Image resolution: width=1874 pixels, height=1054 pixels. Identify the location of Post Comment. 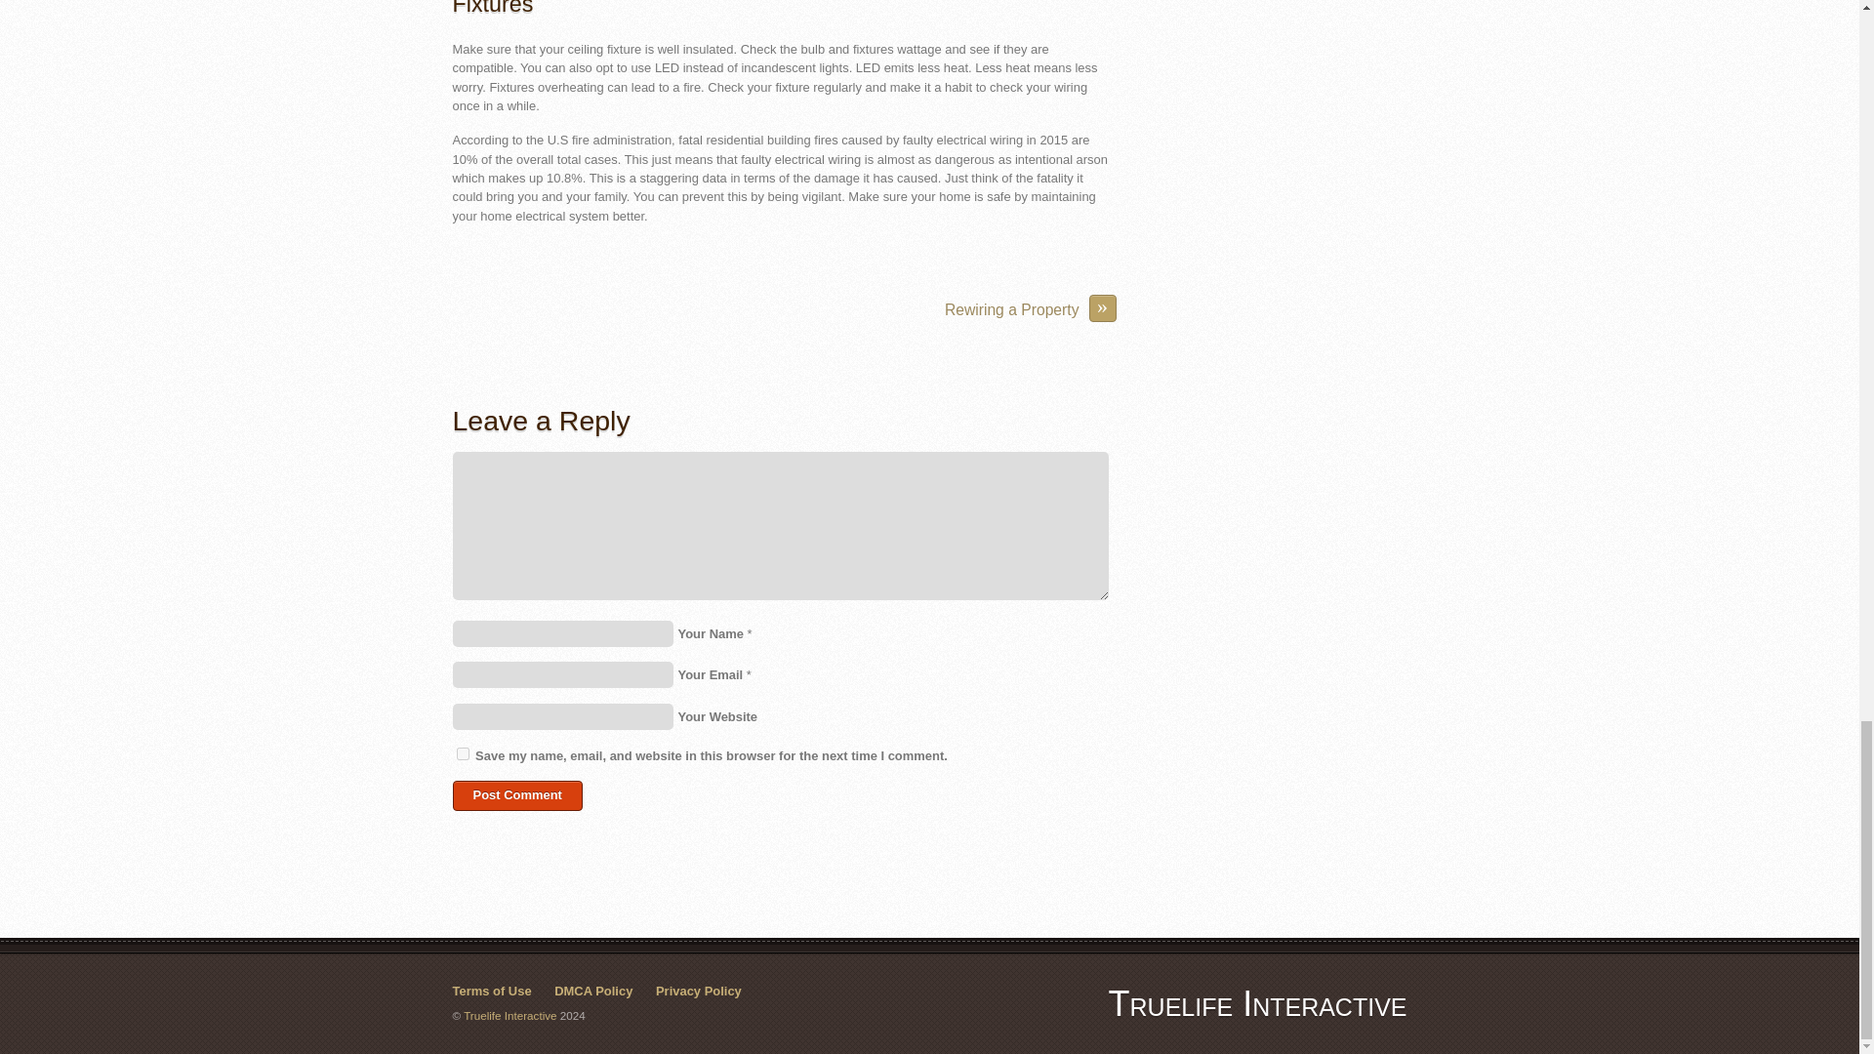
(517, 795).